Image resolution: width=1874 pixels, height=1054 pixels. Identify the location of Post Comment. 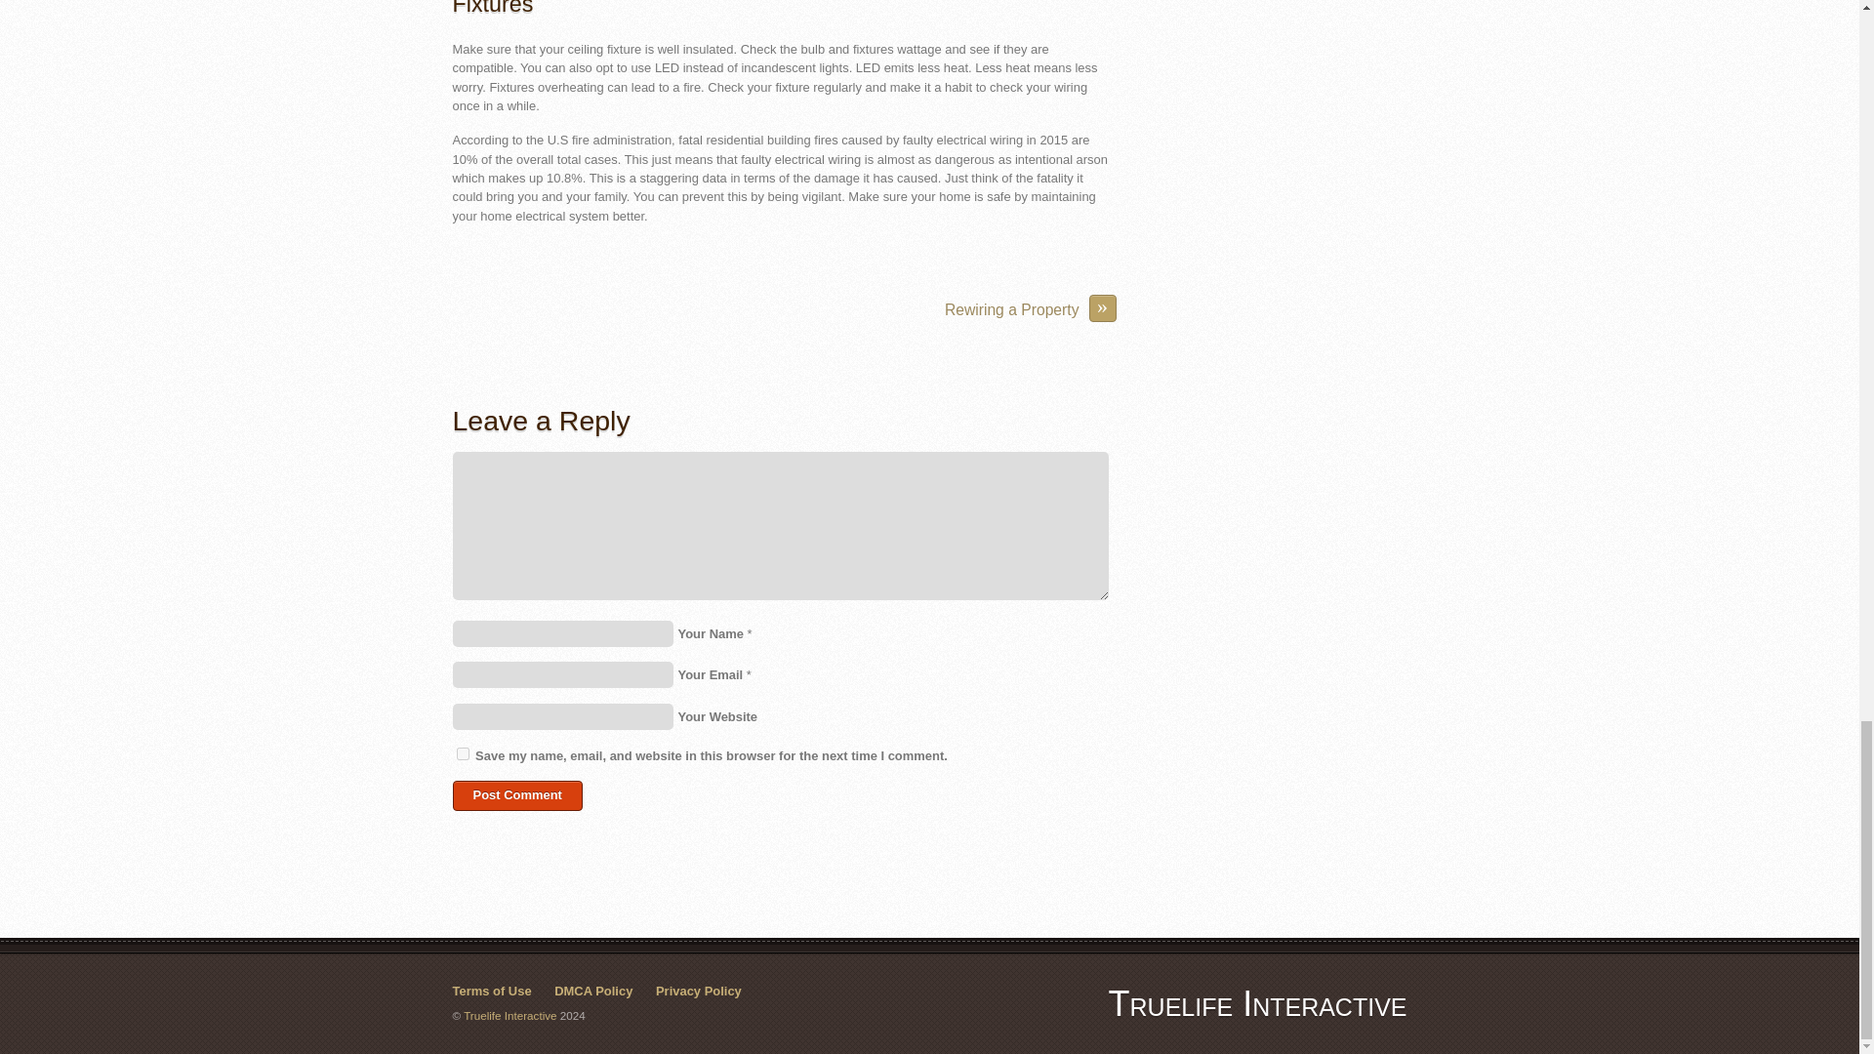
(517, 795).